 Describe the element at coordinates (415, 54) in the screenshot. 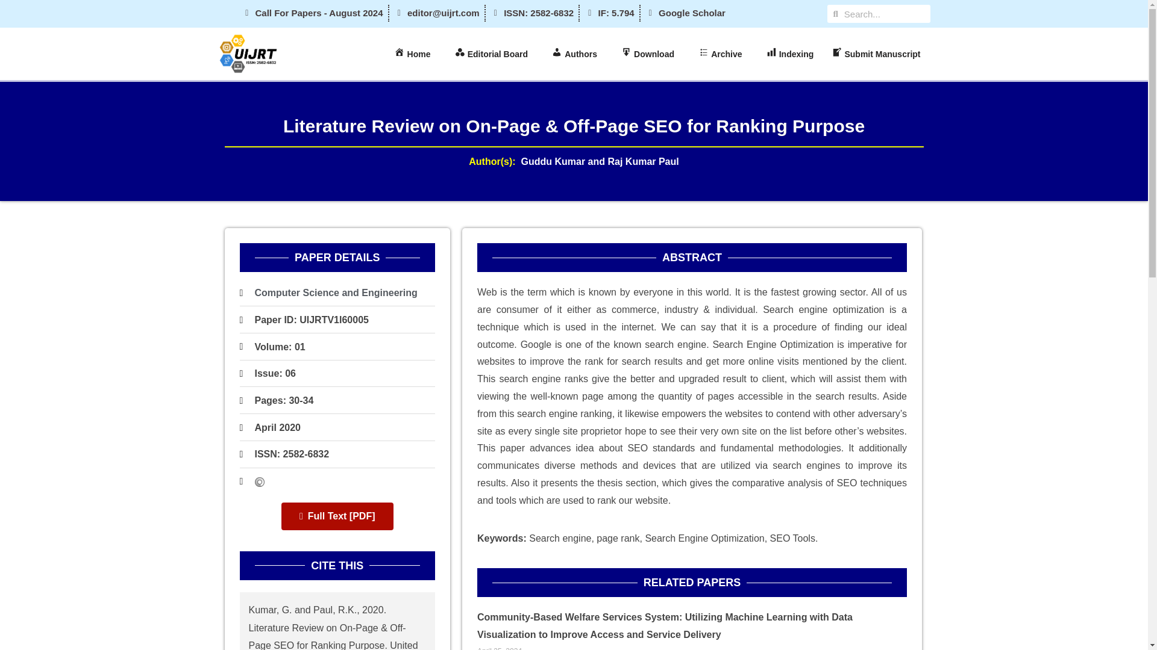

I see `Home` at that location.